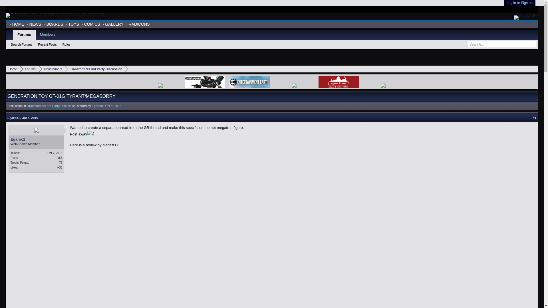 Image resolution: width=548 pixels, height=308 pixels. I want to click on Forums, so click(29, 69).